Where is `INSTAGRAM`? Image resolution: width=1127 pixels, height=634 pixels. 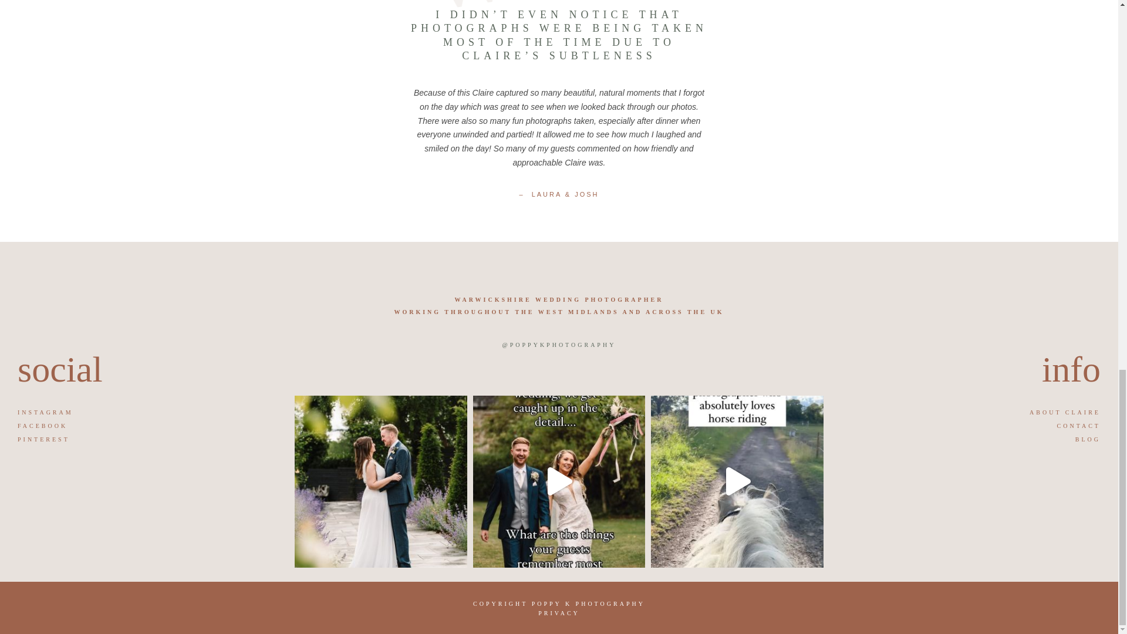
INSTAGRAM is located at coordinates (45, 412).